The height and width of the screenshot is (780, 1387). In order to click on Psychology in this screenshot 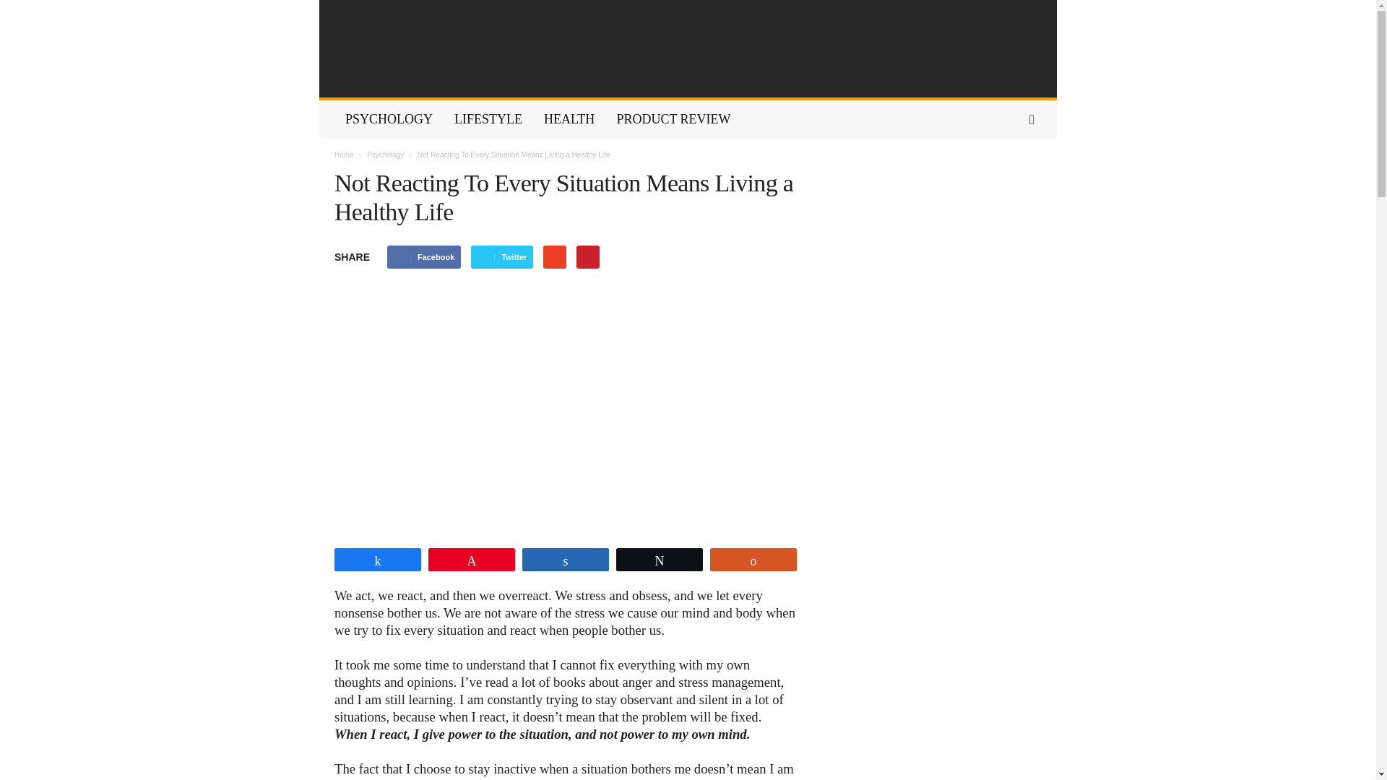, I will do `click(386, 155)`.